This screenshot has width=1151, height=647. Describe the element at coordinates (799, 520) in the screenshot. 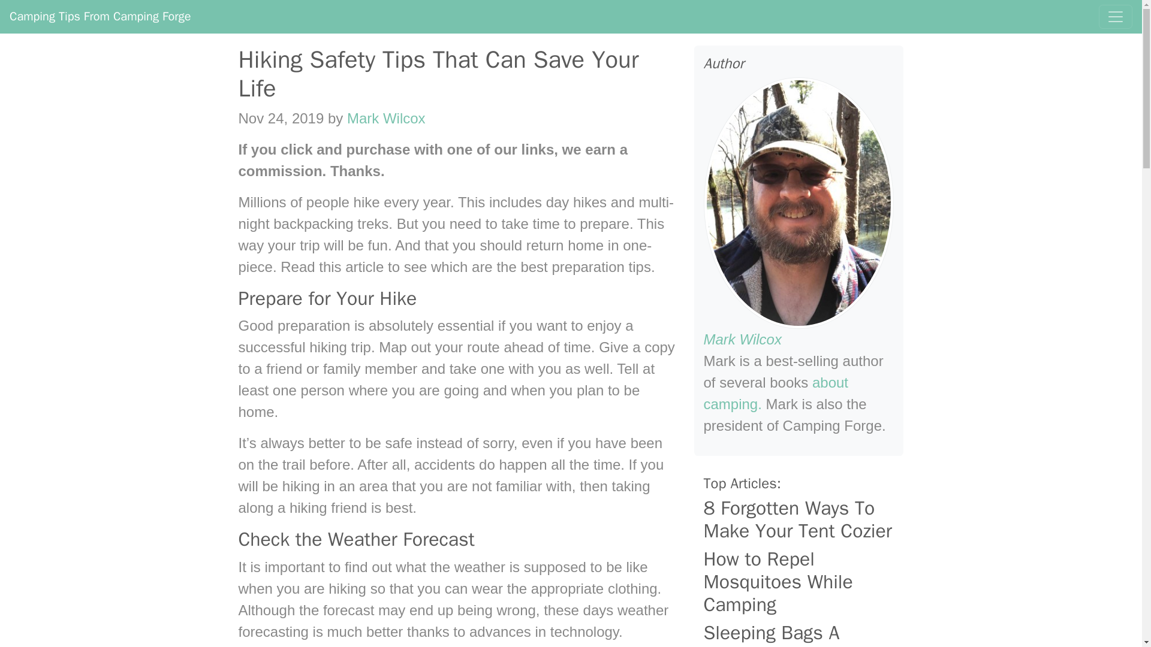

I see `8 Forgotten Ways To Make Your Tent Cozier` at that location.